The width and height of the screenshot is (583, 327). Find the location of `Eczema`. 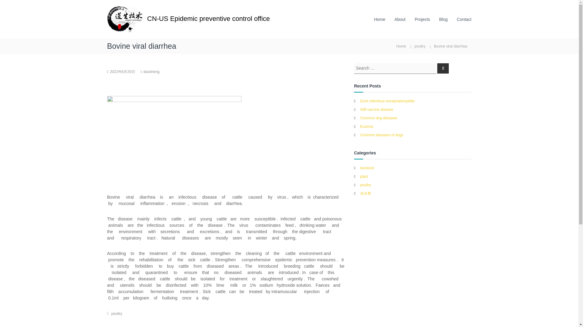

Eczema is located at coordinates (367, 126).